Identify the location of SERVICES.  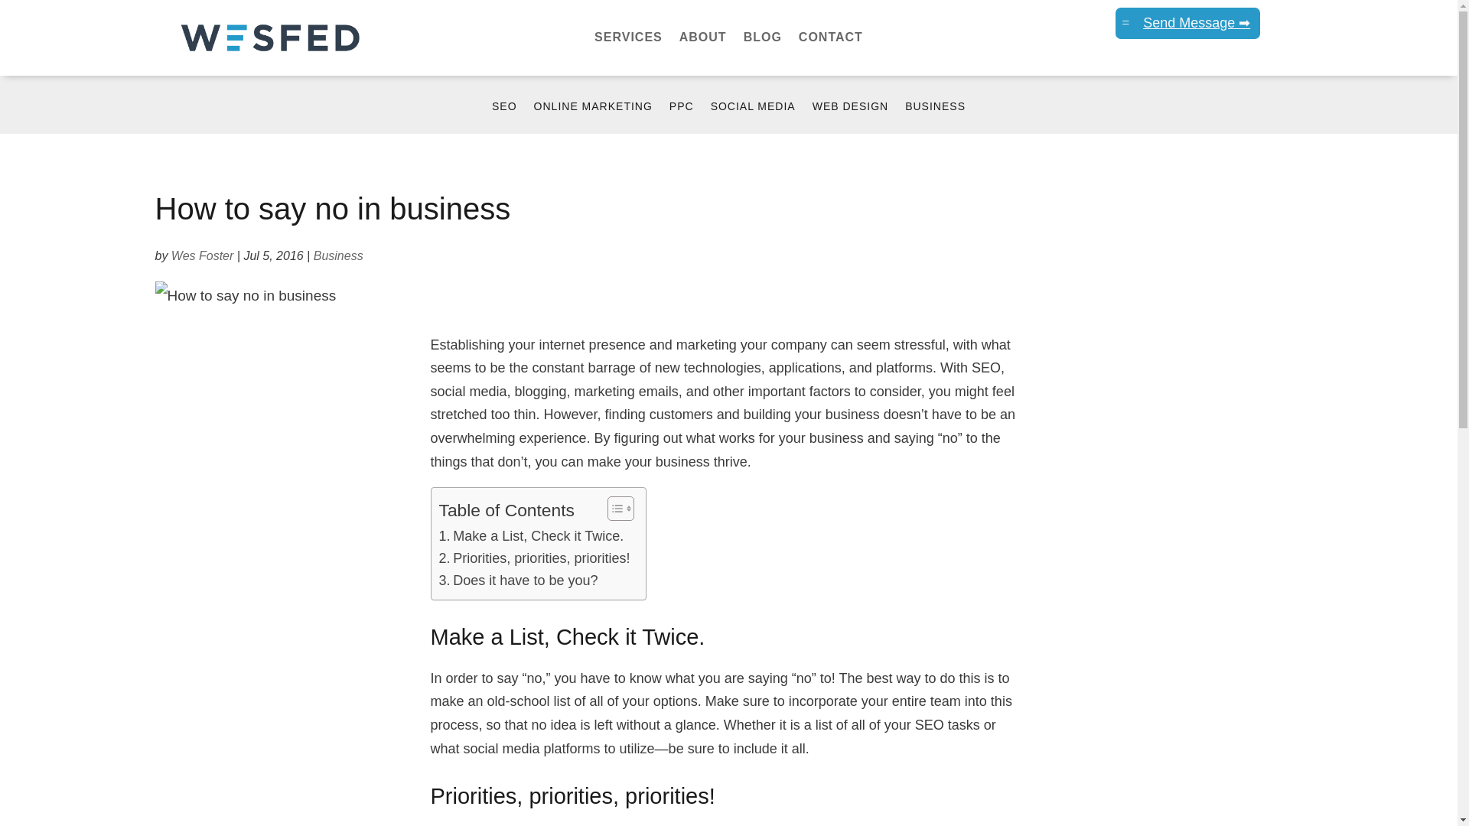
(628, 40).